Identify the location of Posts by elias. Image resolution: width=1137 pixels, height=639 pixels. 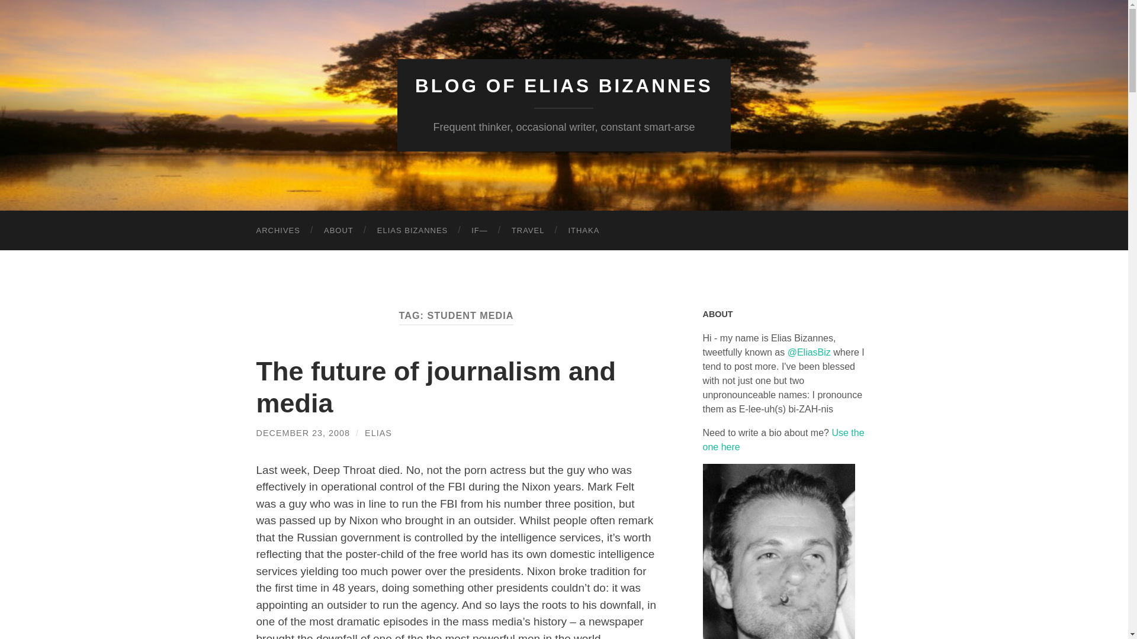
(378, 433).